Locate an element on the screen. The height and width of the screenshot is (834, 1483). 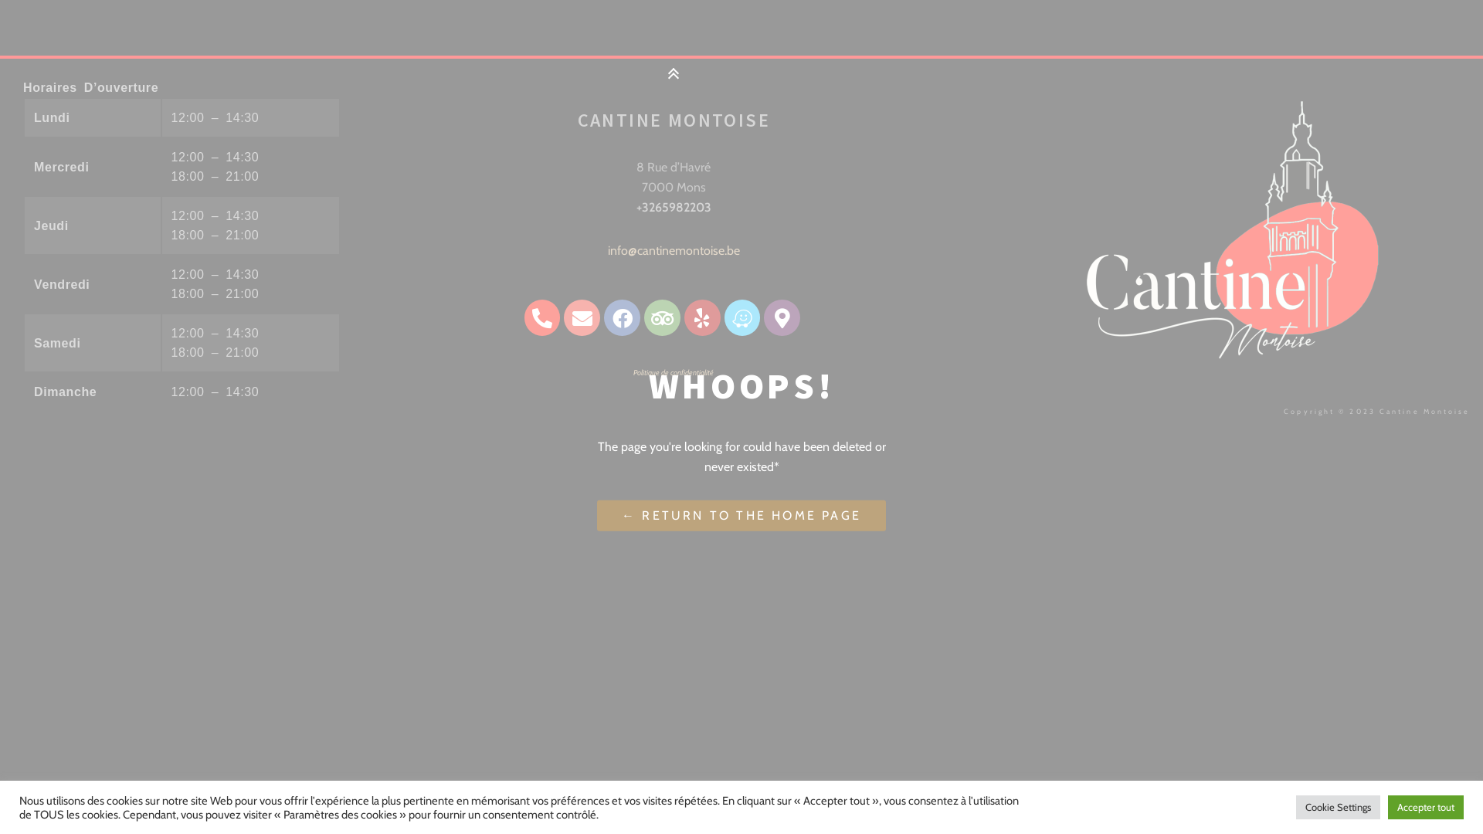
Accepter tout is located at coordinates (1426, 808).